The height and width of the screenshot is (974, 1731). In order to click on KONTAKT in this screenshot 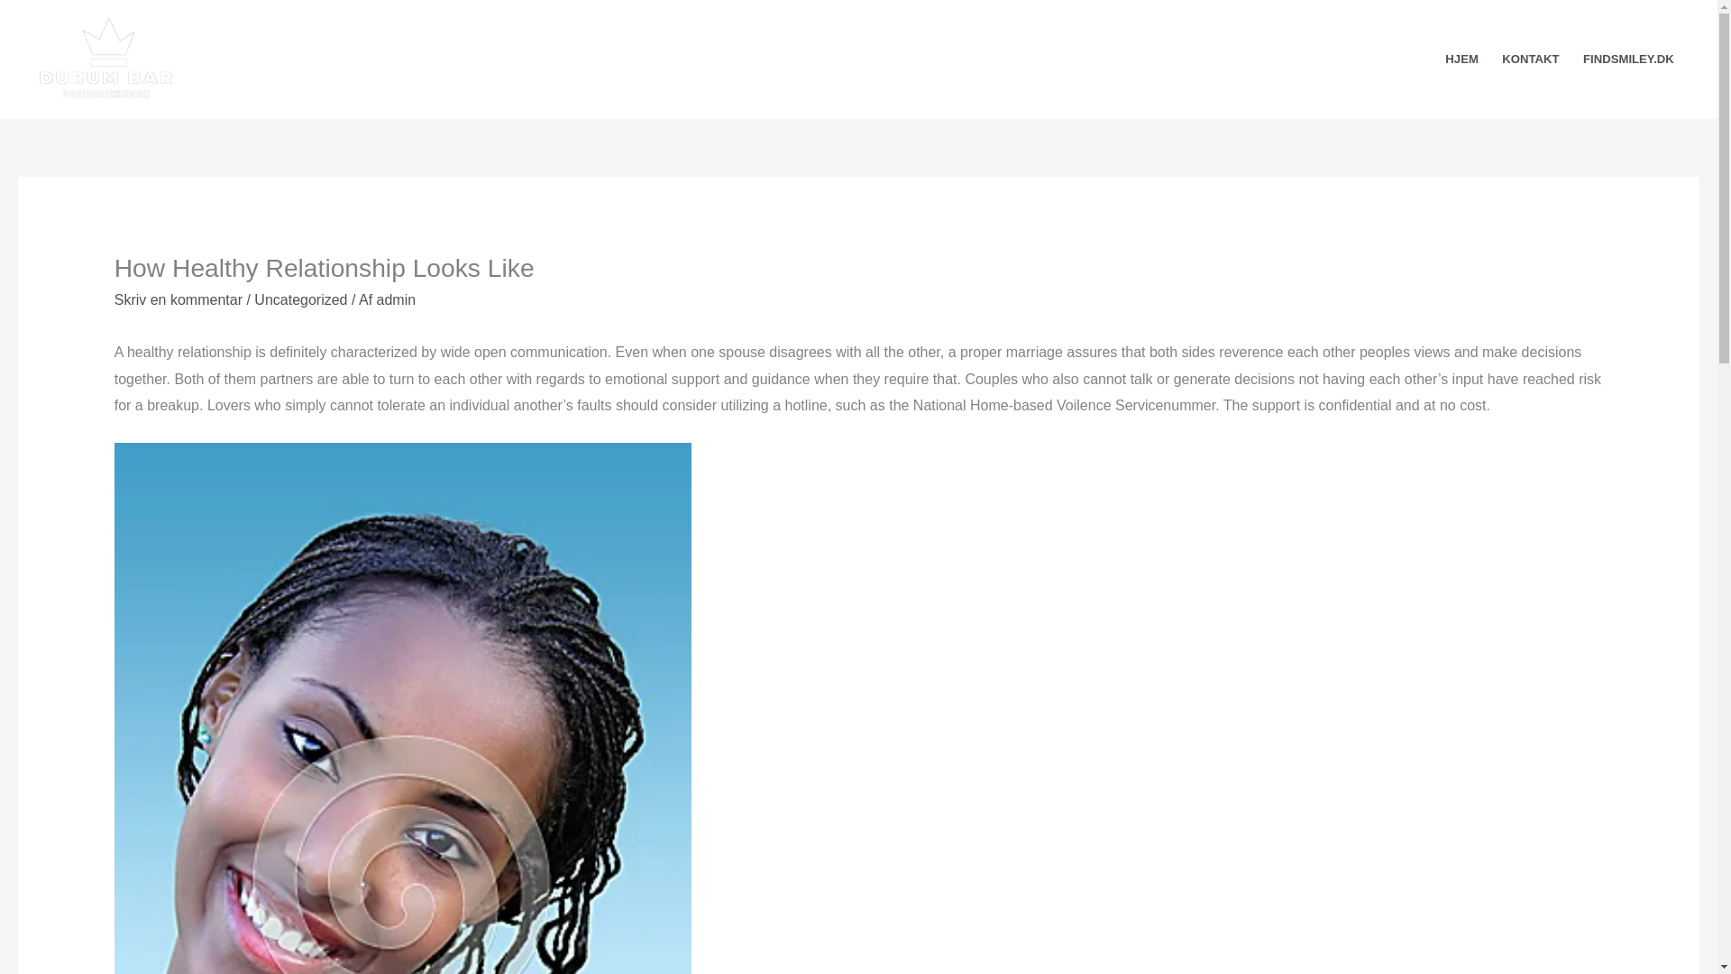, I will do `click(1531, 60)`.